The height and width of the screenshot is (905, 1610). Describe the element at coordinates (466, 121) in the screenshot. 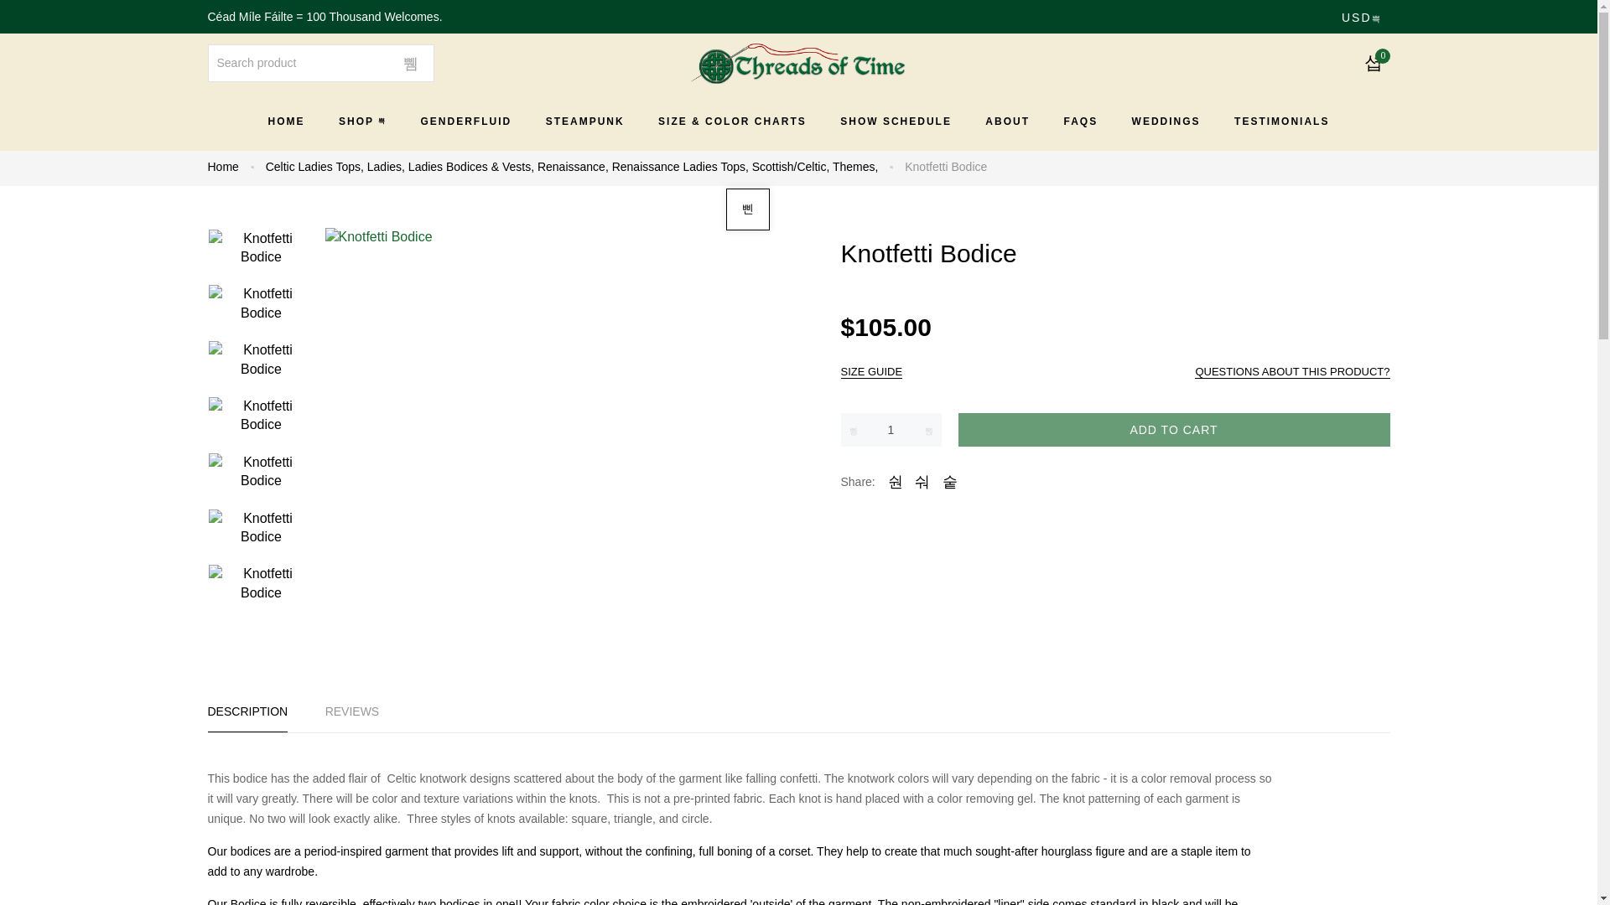

I see `GENDERFLUID` at that location.